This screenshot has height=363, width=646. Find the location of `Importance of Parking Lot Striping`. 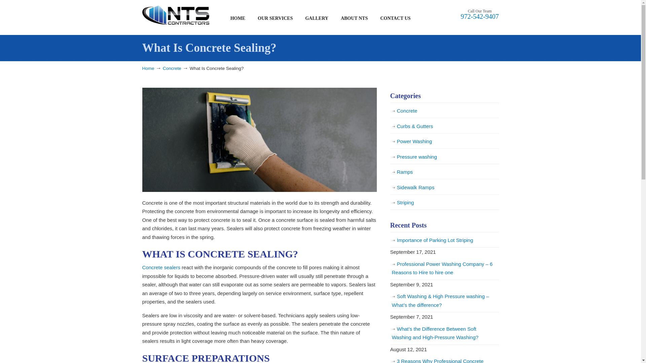

Importance of Parking Lot Striping is located at coordinates (444, 240).